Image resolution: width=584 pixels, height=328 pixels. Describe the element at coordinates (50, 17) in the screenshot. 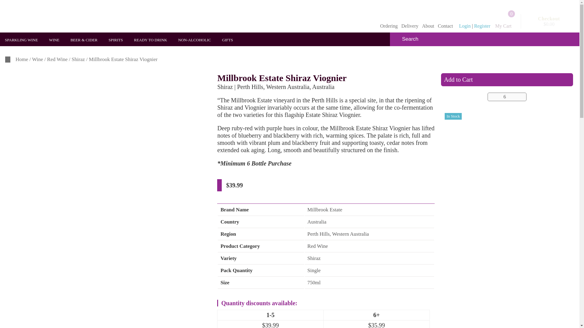

I see `Visit deVine Cellars` at that location.